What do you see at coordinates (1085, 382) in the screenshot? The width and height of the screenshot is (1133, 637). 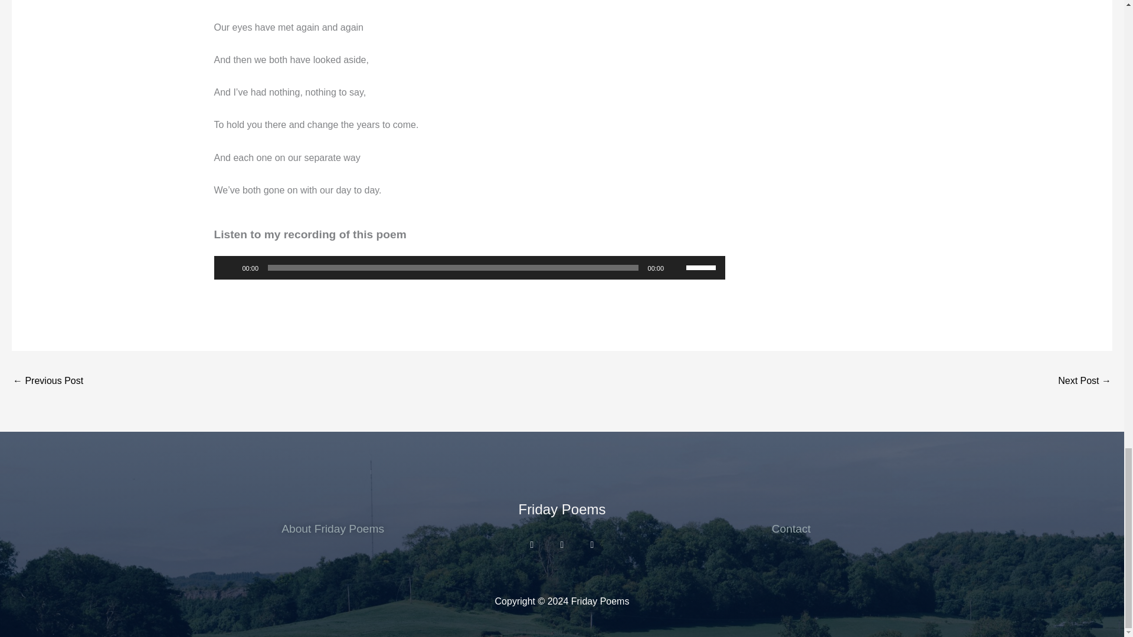 I see `The Deserted Village` at bounding box center [1085, 382].